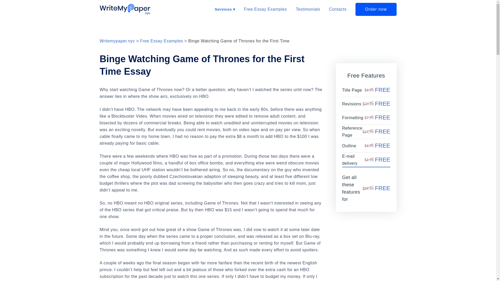  What do you see at coordinates (117, 41) in the screenshot?
I see `Writemypaper.nyc` at bounding box center [117, 41].